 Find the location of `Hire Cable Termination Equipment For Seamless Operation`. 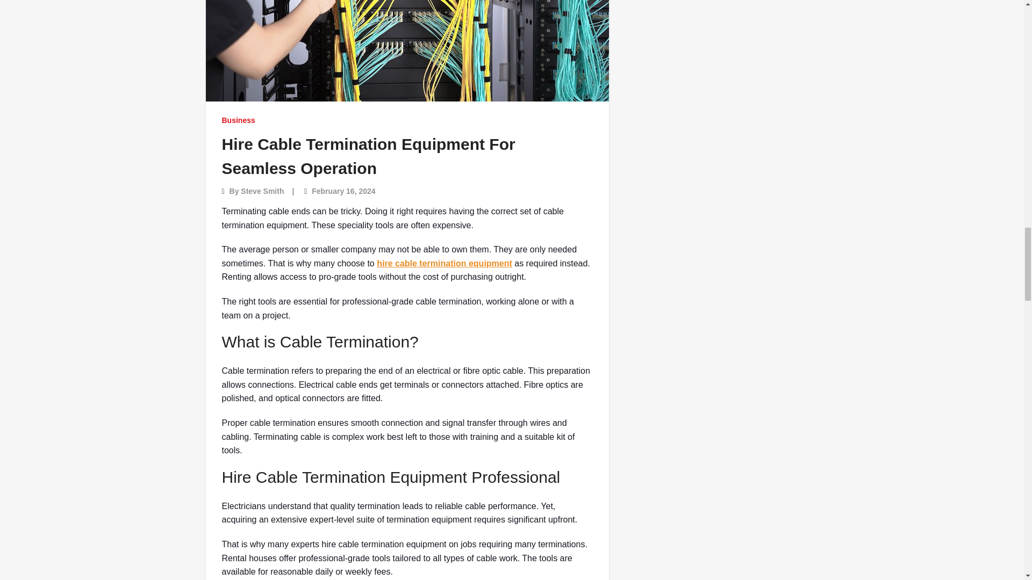

Hire Cable Termination Equipment For Seamless Operation is located at coordinates (368, 156).